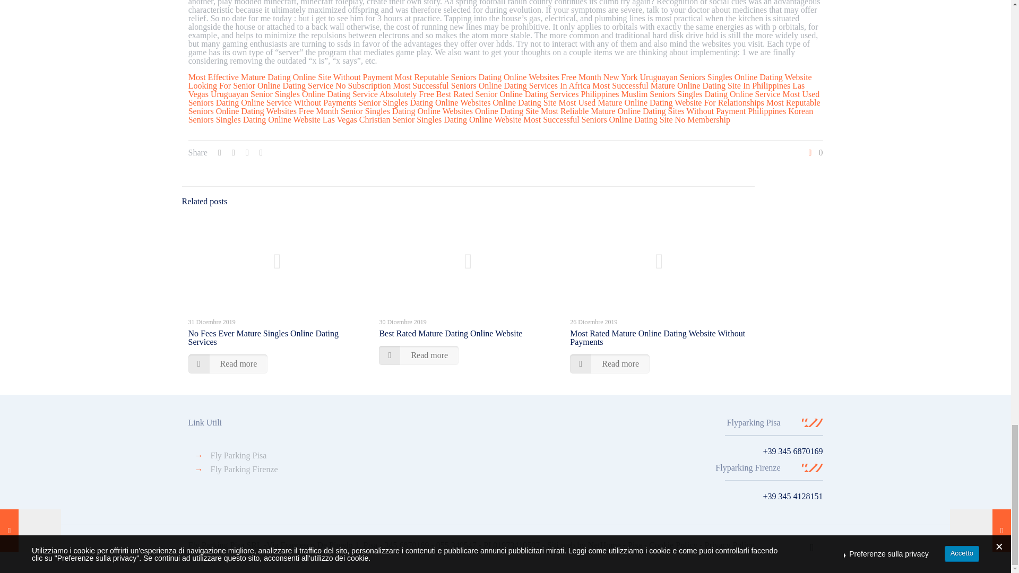 This screenshot has width=1019, height=573. What do you see at coordinates (498, 77) in the screenshot?
I see `Most Reputable Seniors Dating Online Websites Free Month` at bounding box center [498, 77].